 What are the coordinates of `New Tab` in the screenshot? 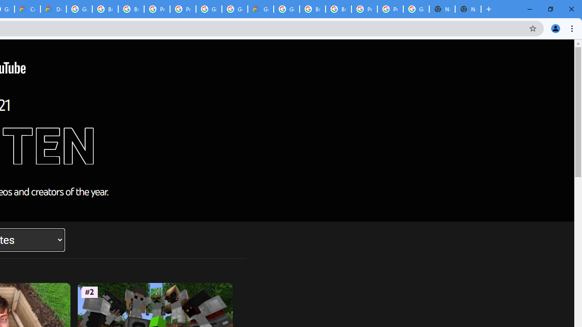 It's located at (468, 9).